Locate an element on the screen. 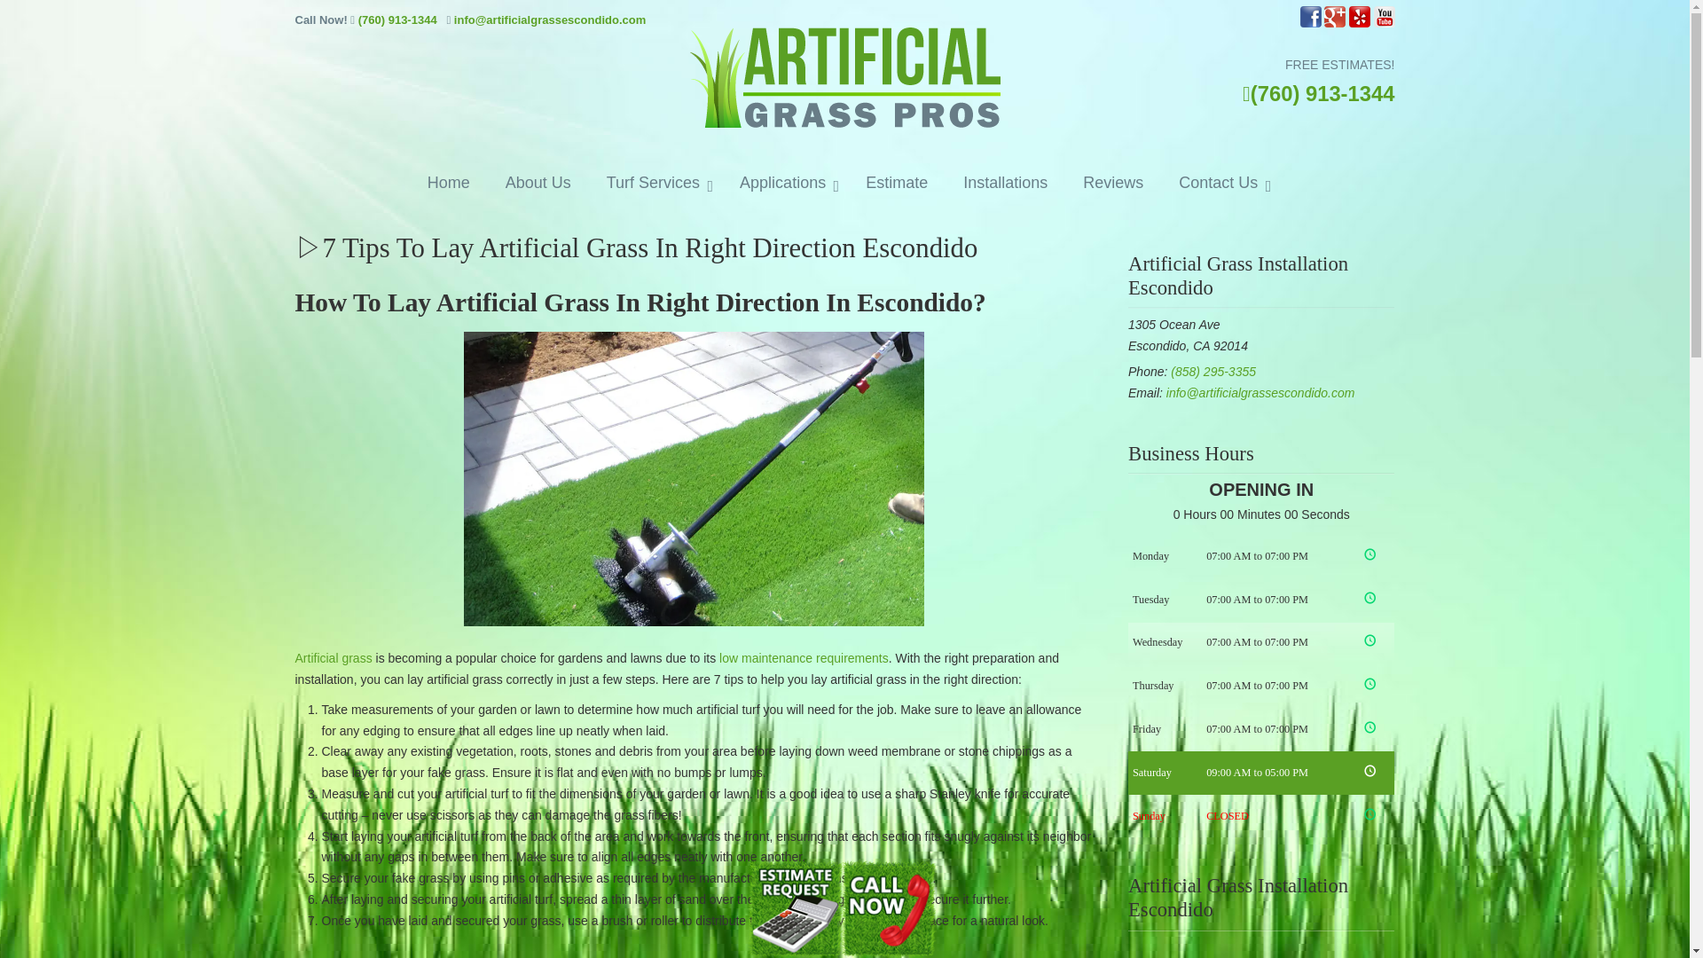 The width and height of the screenshot is (1703, 958). Contact Us is located at coordinates (1220, 183).